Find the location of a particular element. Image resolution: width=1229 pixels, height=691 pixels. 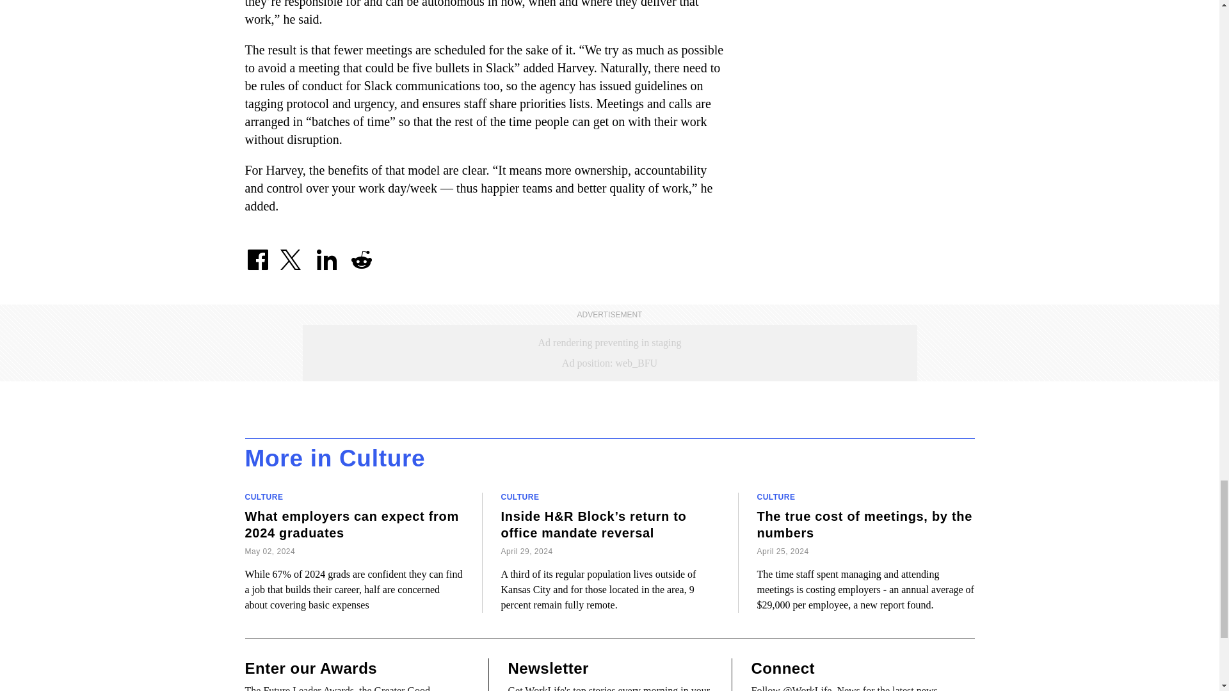

Share on Facebook is located at coordinates (257, 254).